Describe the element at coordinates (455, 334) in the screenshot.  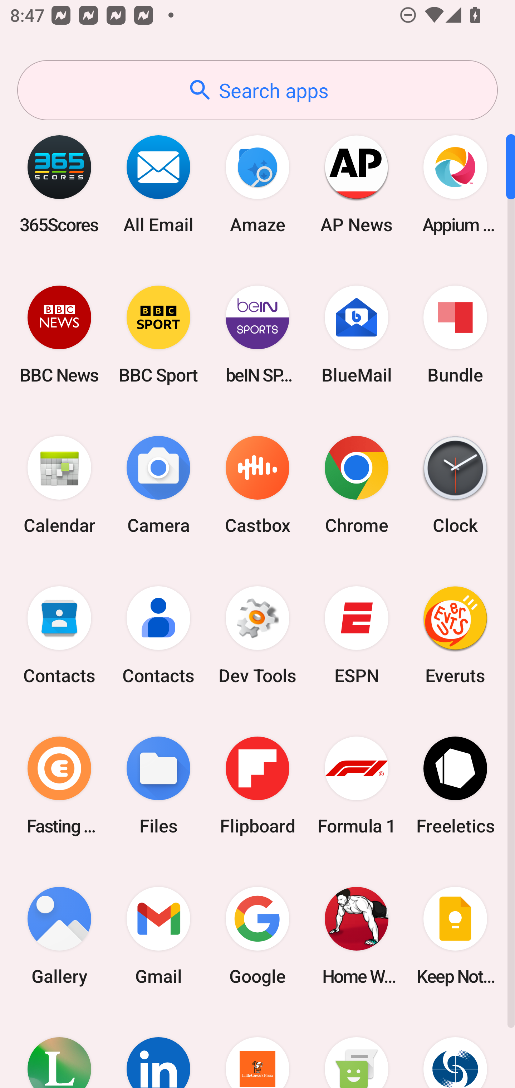
I see `Bundle` at that location.